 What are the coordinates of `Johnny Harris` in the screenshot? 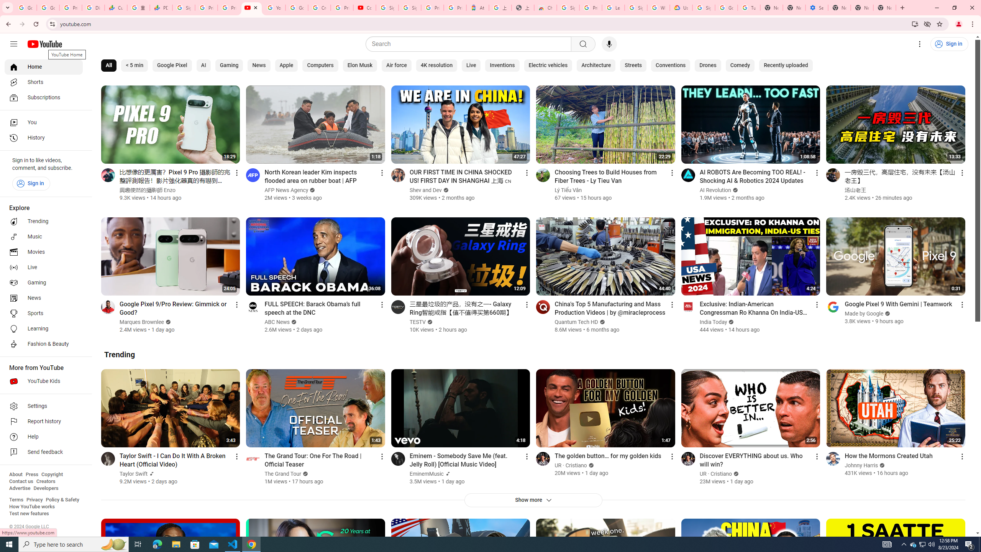 It's located at (861, 465).